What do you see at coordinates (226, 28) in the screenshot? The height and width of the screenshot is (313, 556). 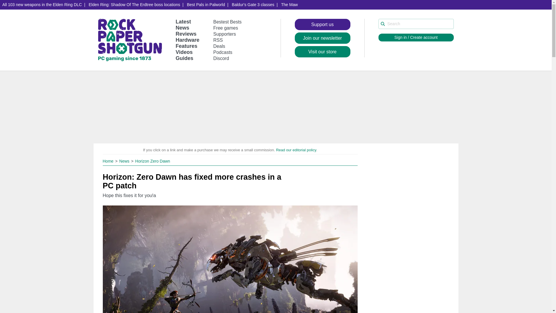 I see `Free games` at bounding box center [226, 28].